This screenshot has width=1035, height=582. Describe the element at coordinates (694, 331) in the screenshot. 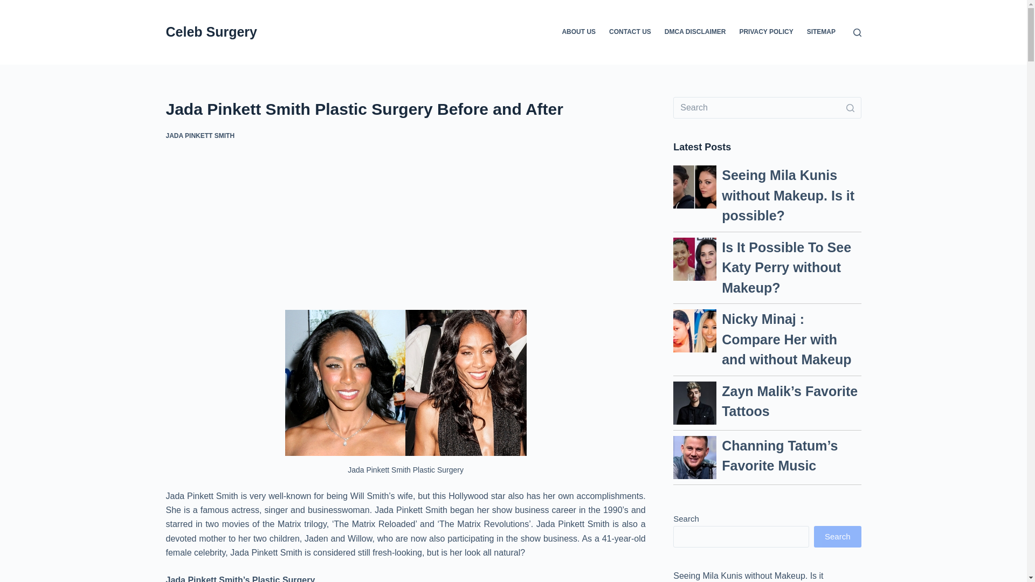

I see `Nicky Minaj : Compare Her with and without Makeup` at that location.